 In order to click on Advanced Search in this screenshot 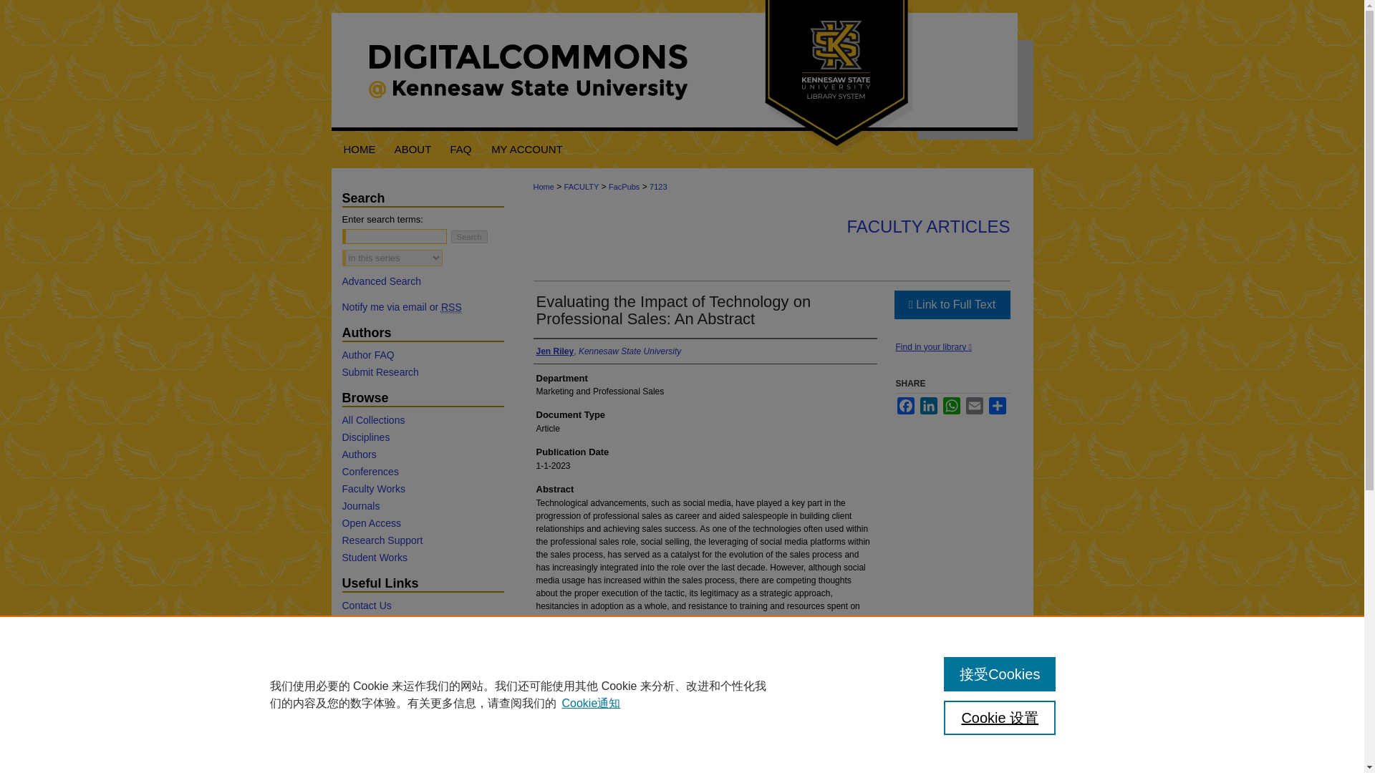, I will do `click(382, 281)`.